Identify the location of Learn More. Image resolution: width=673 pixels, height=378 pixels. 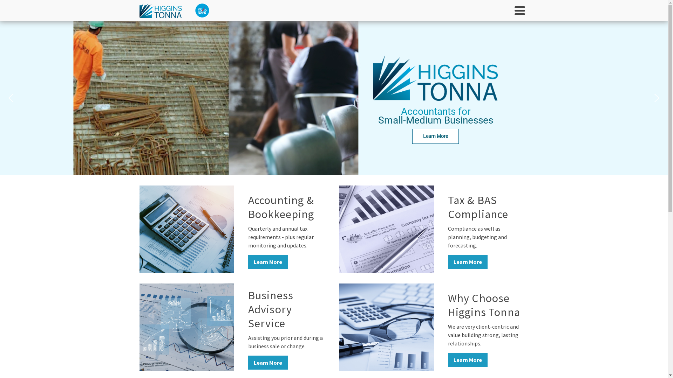
(468, 360).